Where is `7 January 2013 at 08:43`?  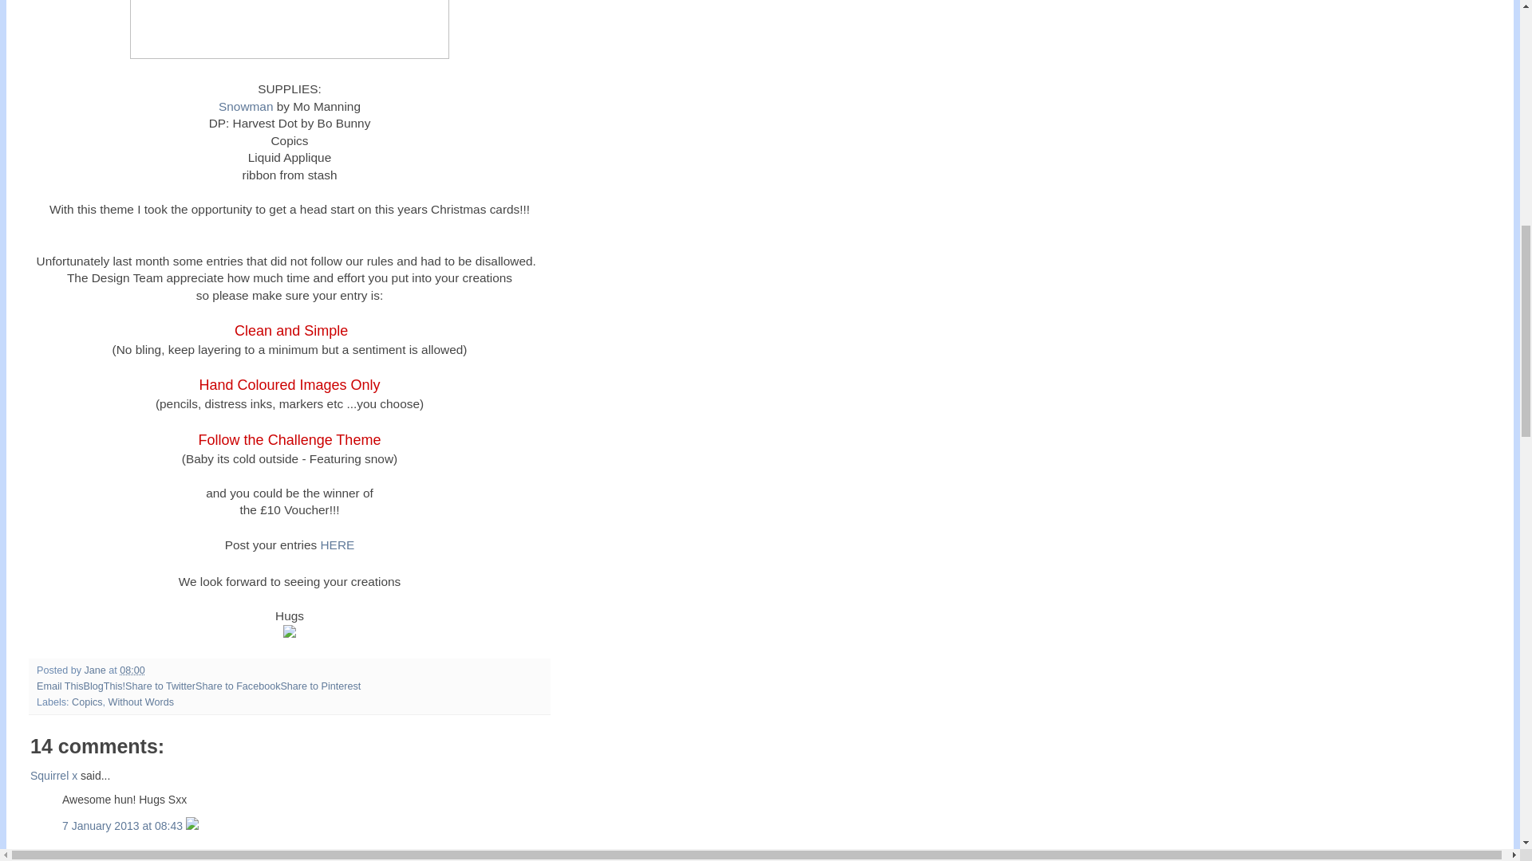
7 January 2013 at 08:43 is located at coordinates (124, 826).